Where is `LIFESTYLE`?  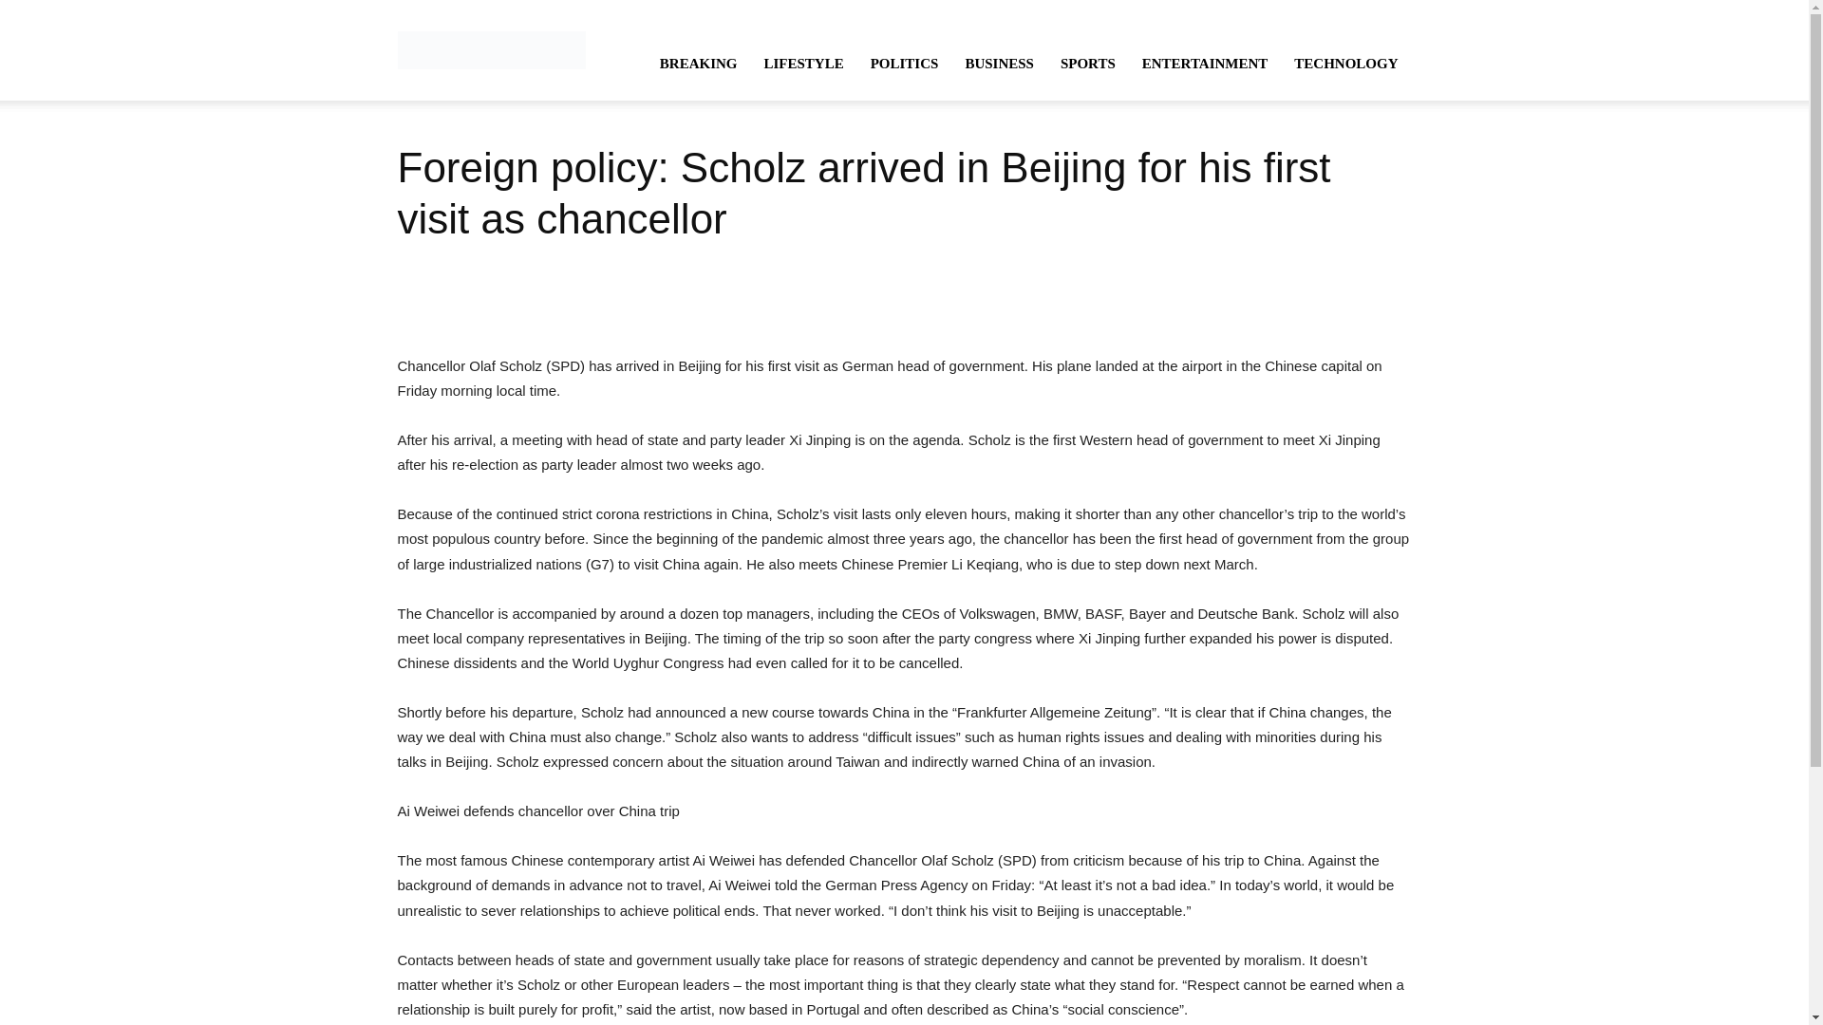
LIFESTYLE is located at coordinates (803, 63).